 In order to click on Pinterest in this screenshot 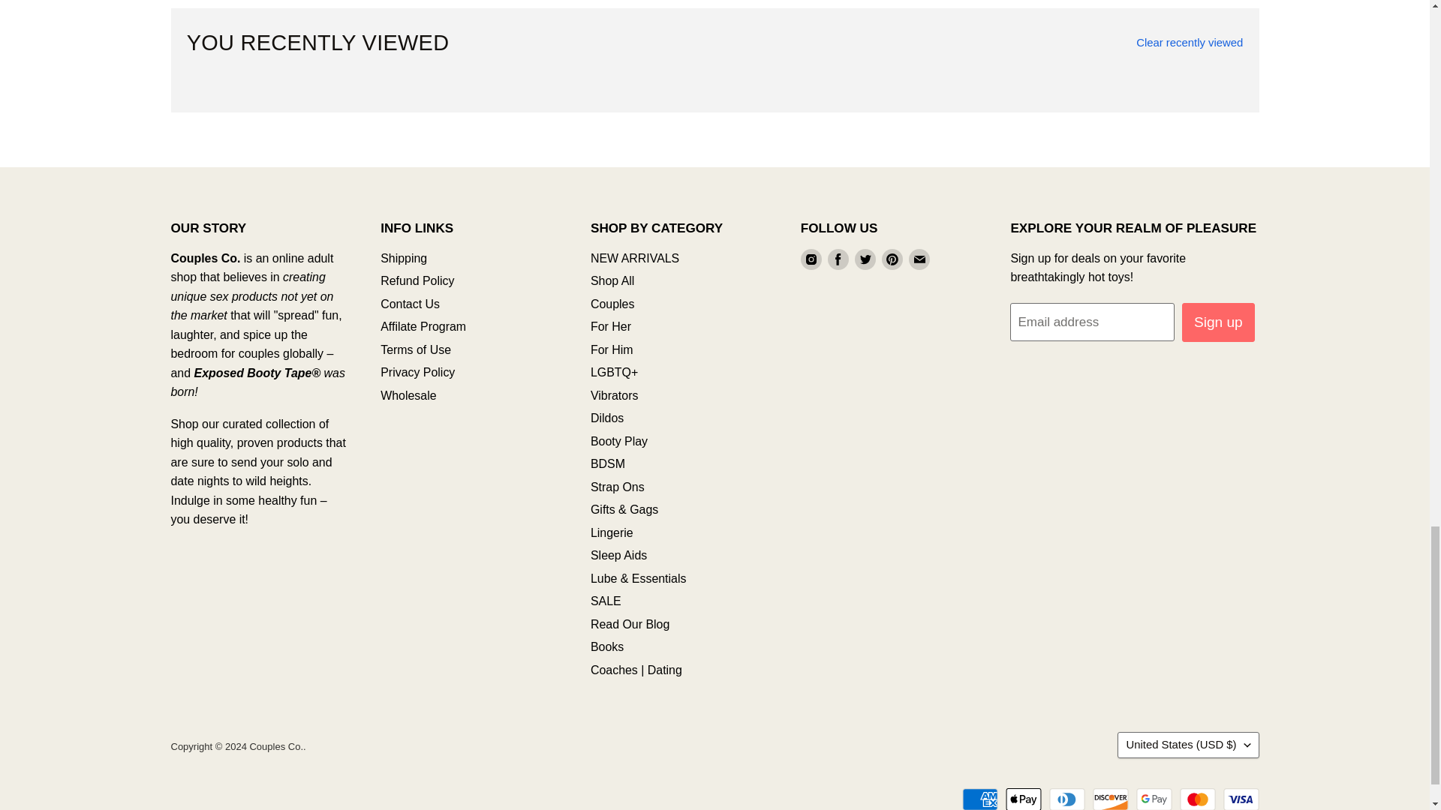, I will do `click(892, 259)`.